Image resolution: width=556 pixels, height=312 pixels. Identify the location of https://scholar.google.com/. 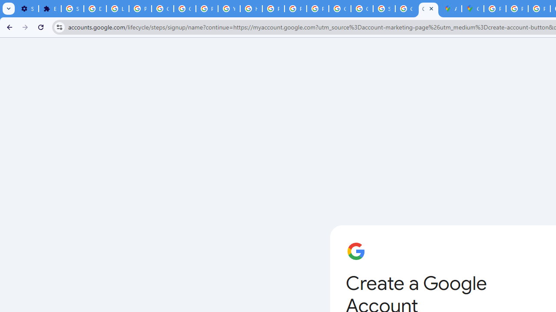
(251, 9).